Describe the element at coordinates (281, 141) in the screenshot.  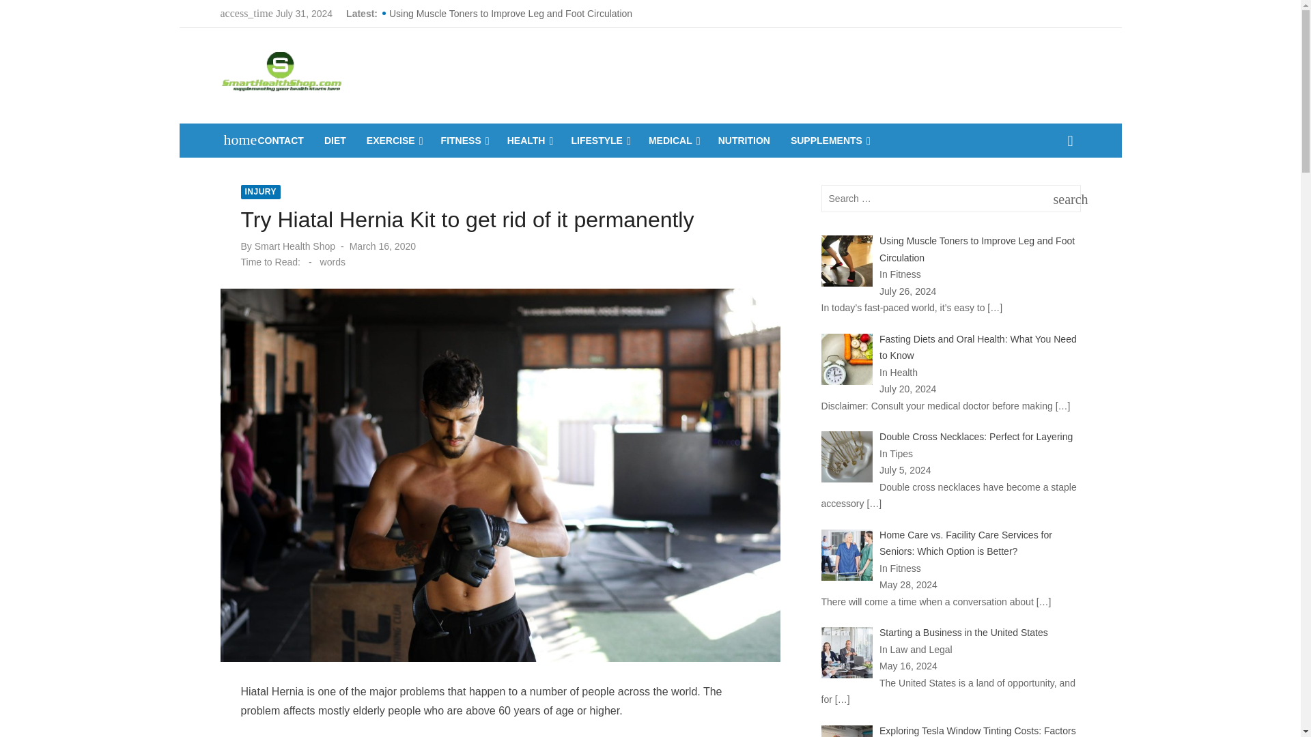
I see `CONTACT` at that location.